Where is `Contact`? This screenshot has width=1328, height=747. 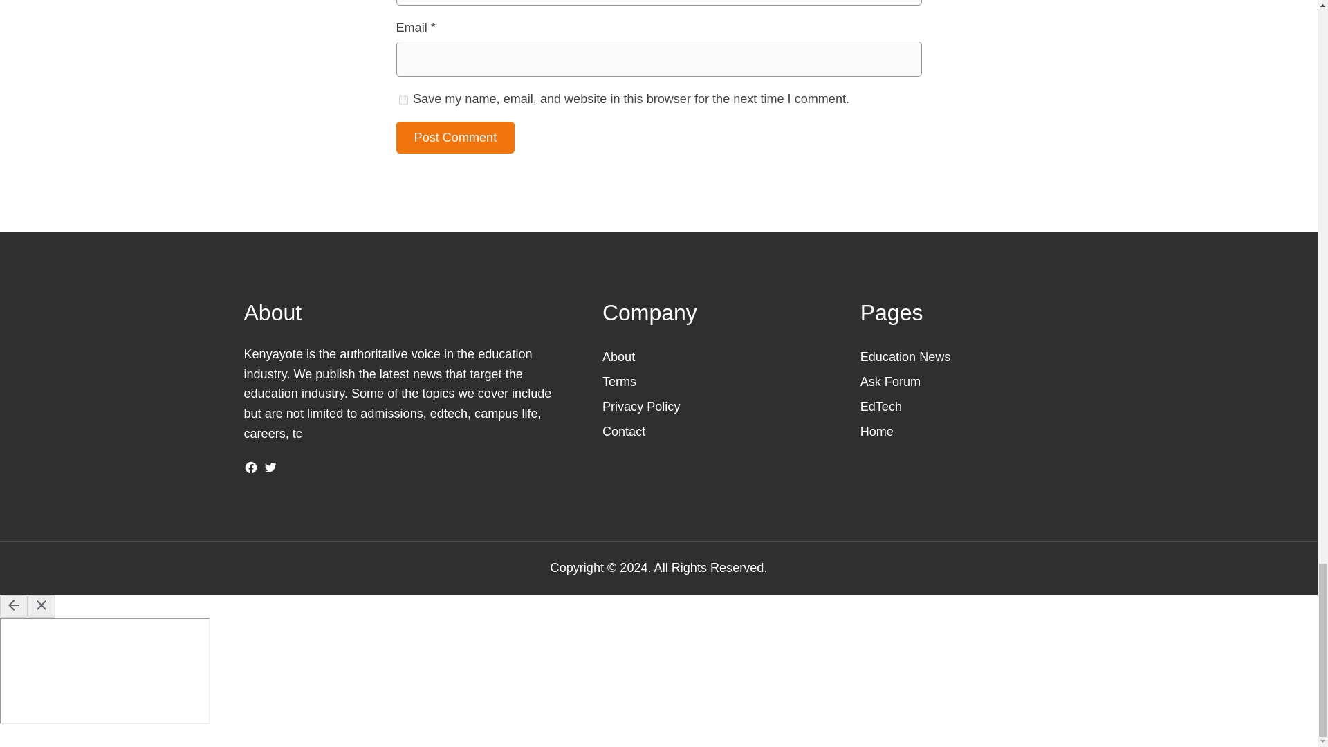 Contact is located at coordinates (624, 432).